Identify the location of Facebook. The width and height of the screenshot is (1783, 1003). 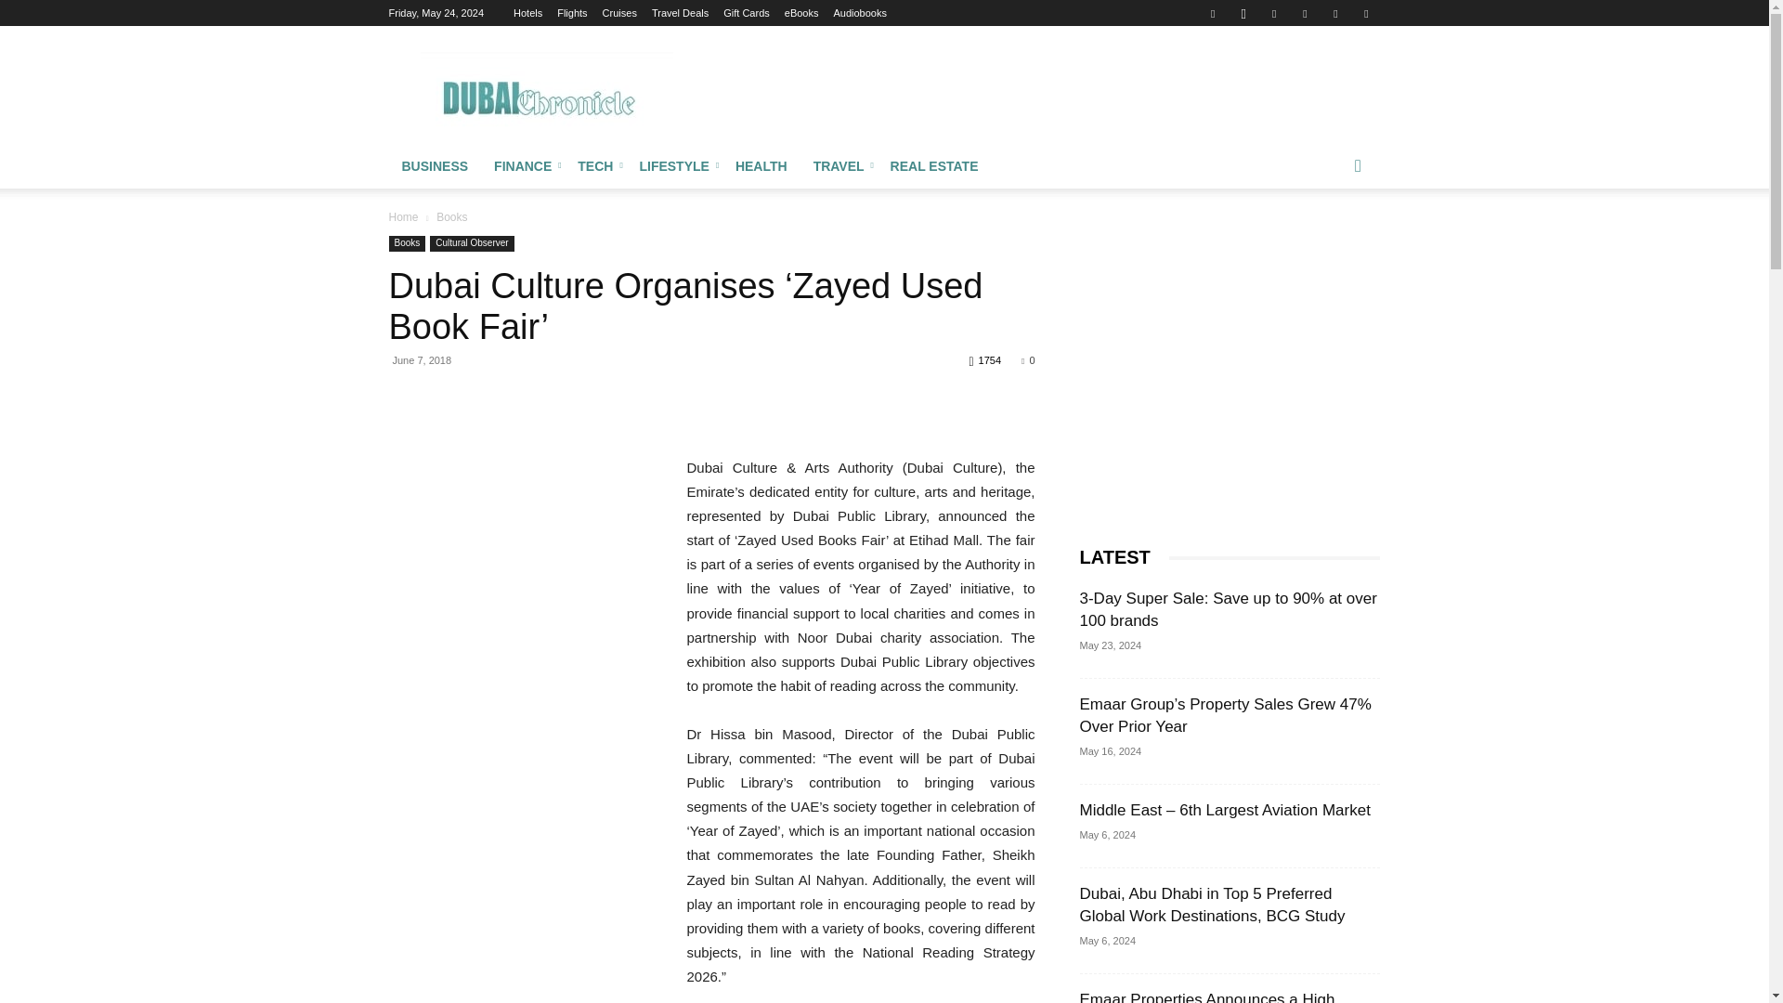
(1212, 13).